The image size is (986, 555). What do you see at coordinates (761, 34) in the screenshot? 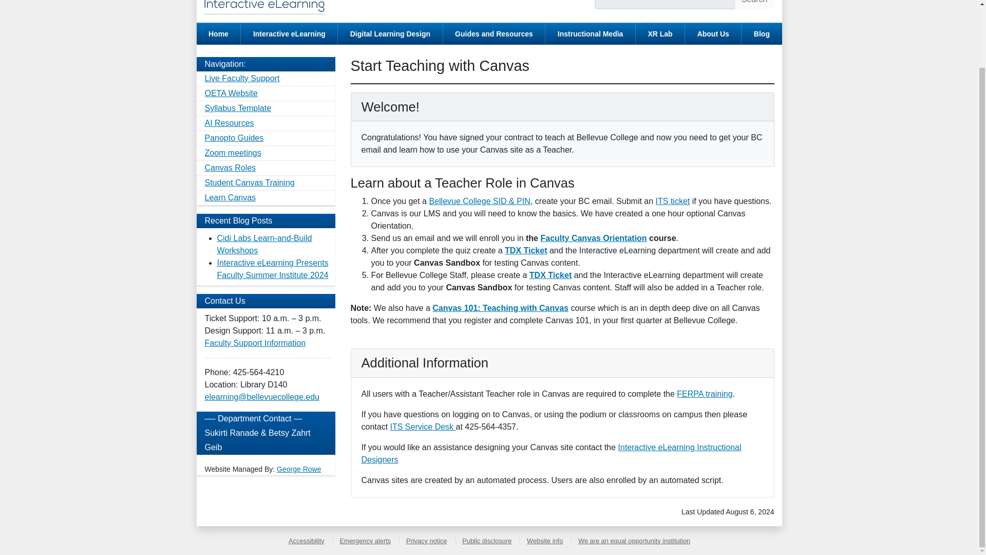
I see `Blog` at bounding box center [761, 34].